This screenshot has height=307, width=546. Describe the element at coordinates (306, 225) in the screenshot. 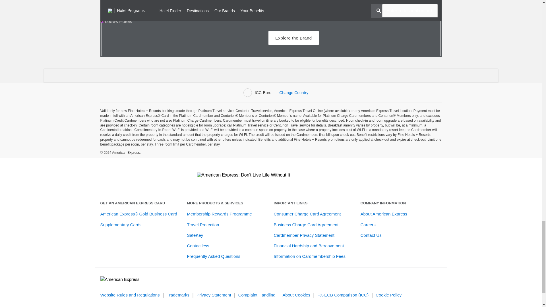

I see `Business Charge Card Agreement` at that location.